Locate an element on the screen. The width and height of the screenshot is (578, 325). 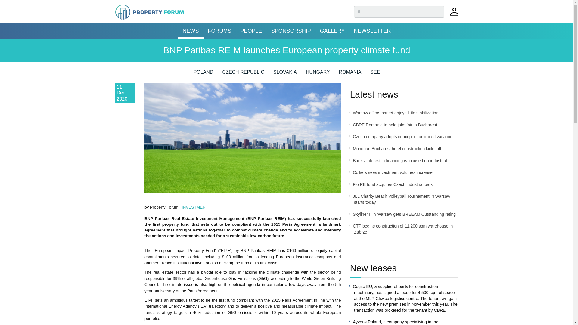
SPONSORSHIP is located at coordinates (291, 31).